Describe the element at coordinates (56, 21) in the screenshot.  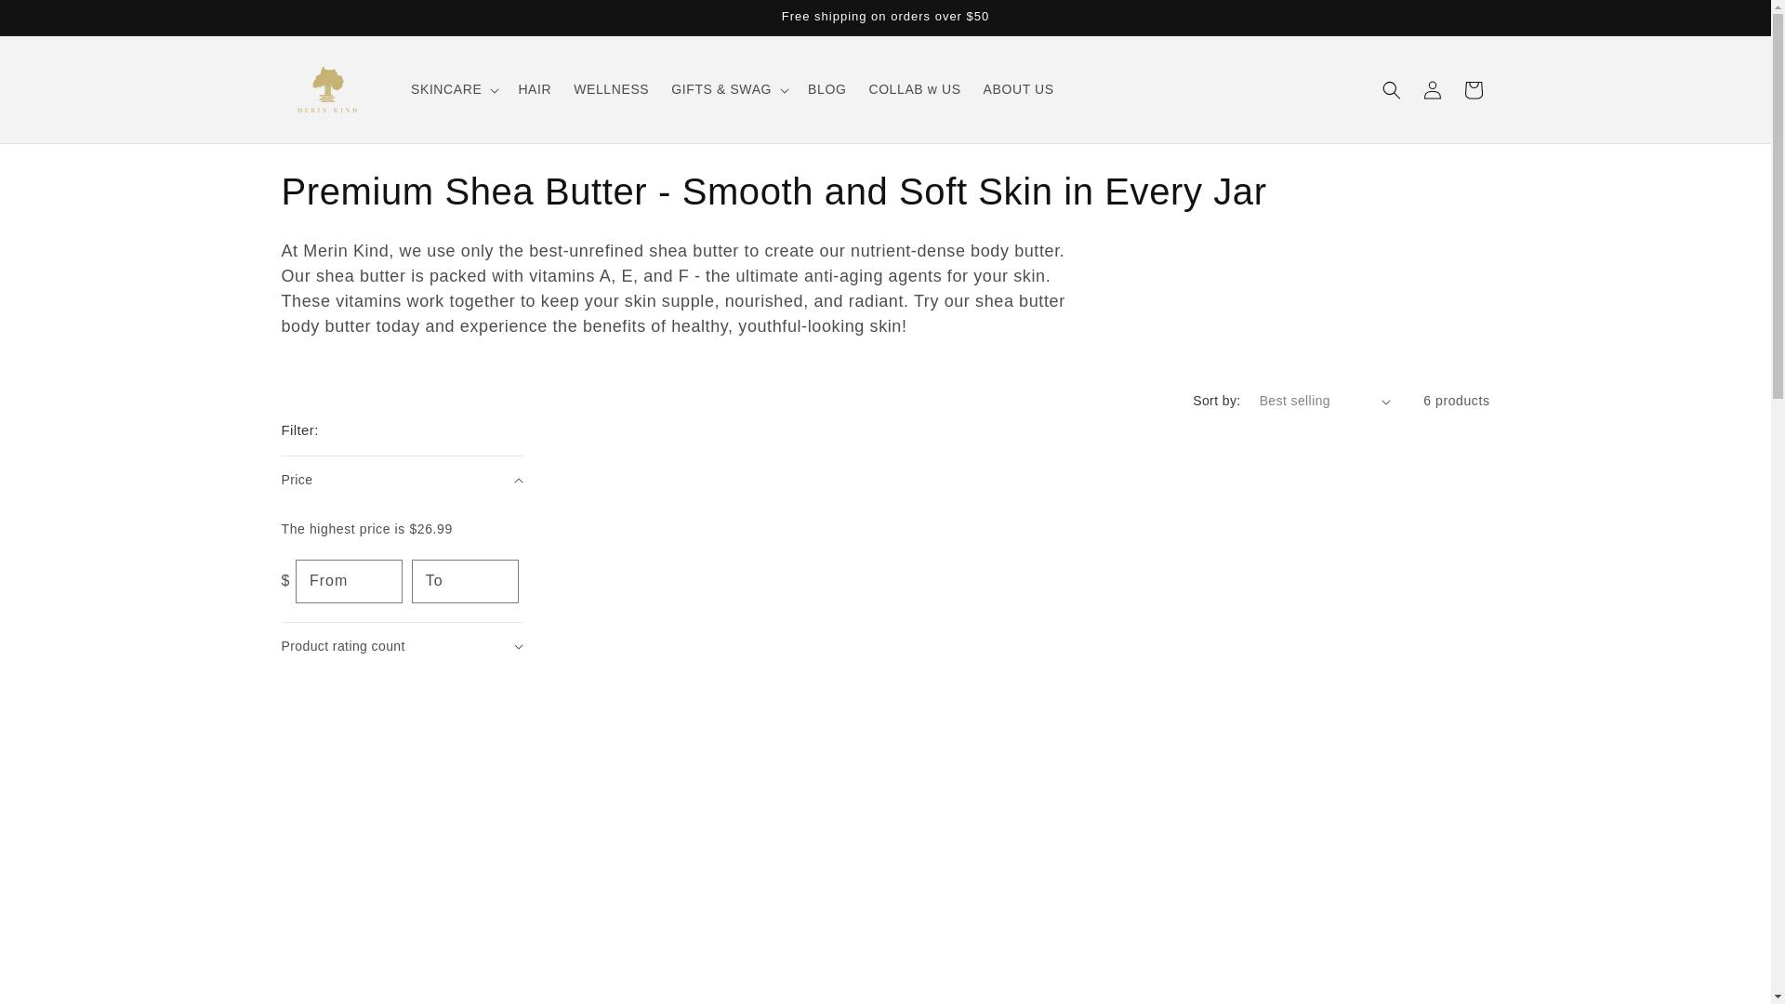
I see `Skip to content` at that location.